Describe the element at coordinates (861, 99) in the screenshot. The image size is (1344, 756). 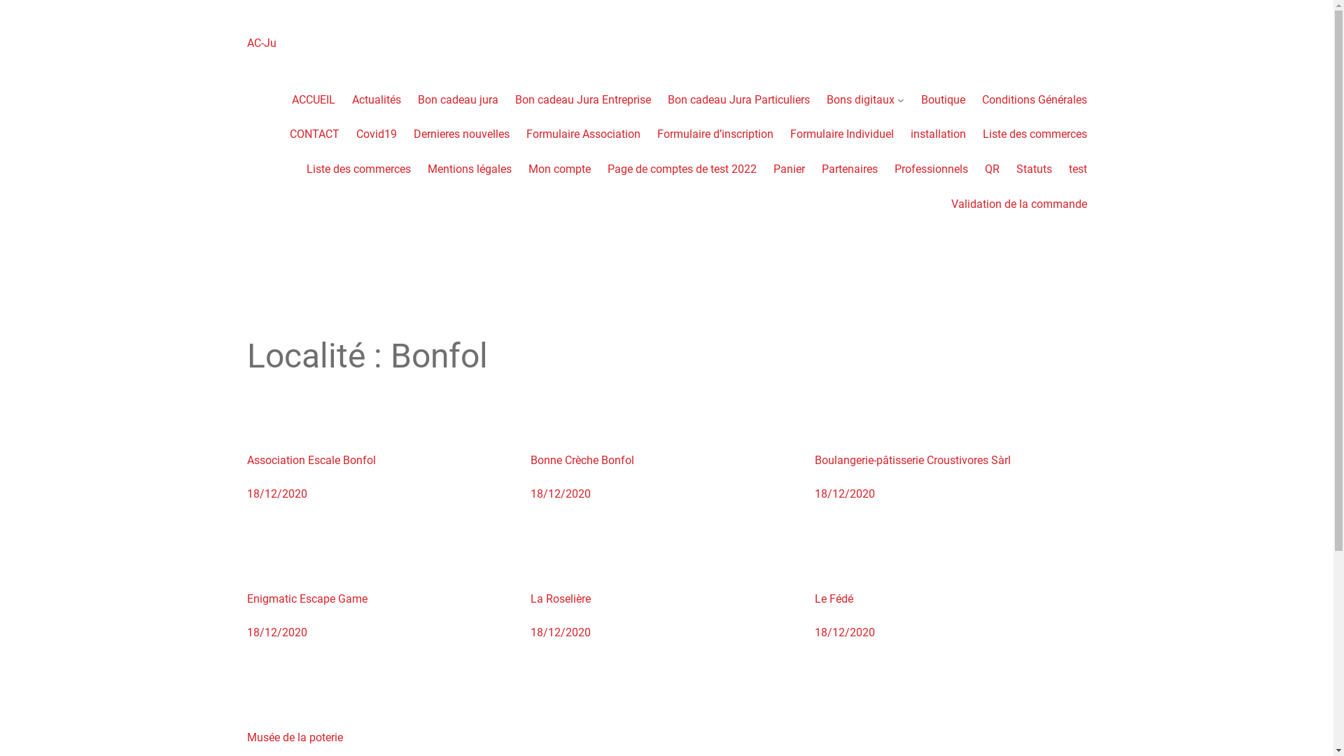
I see `Bons digitaux` at that location.